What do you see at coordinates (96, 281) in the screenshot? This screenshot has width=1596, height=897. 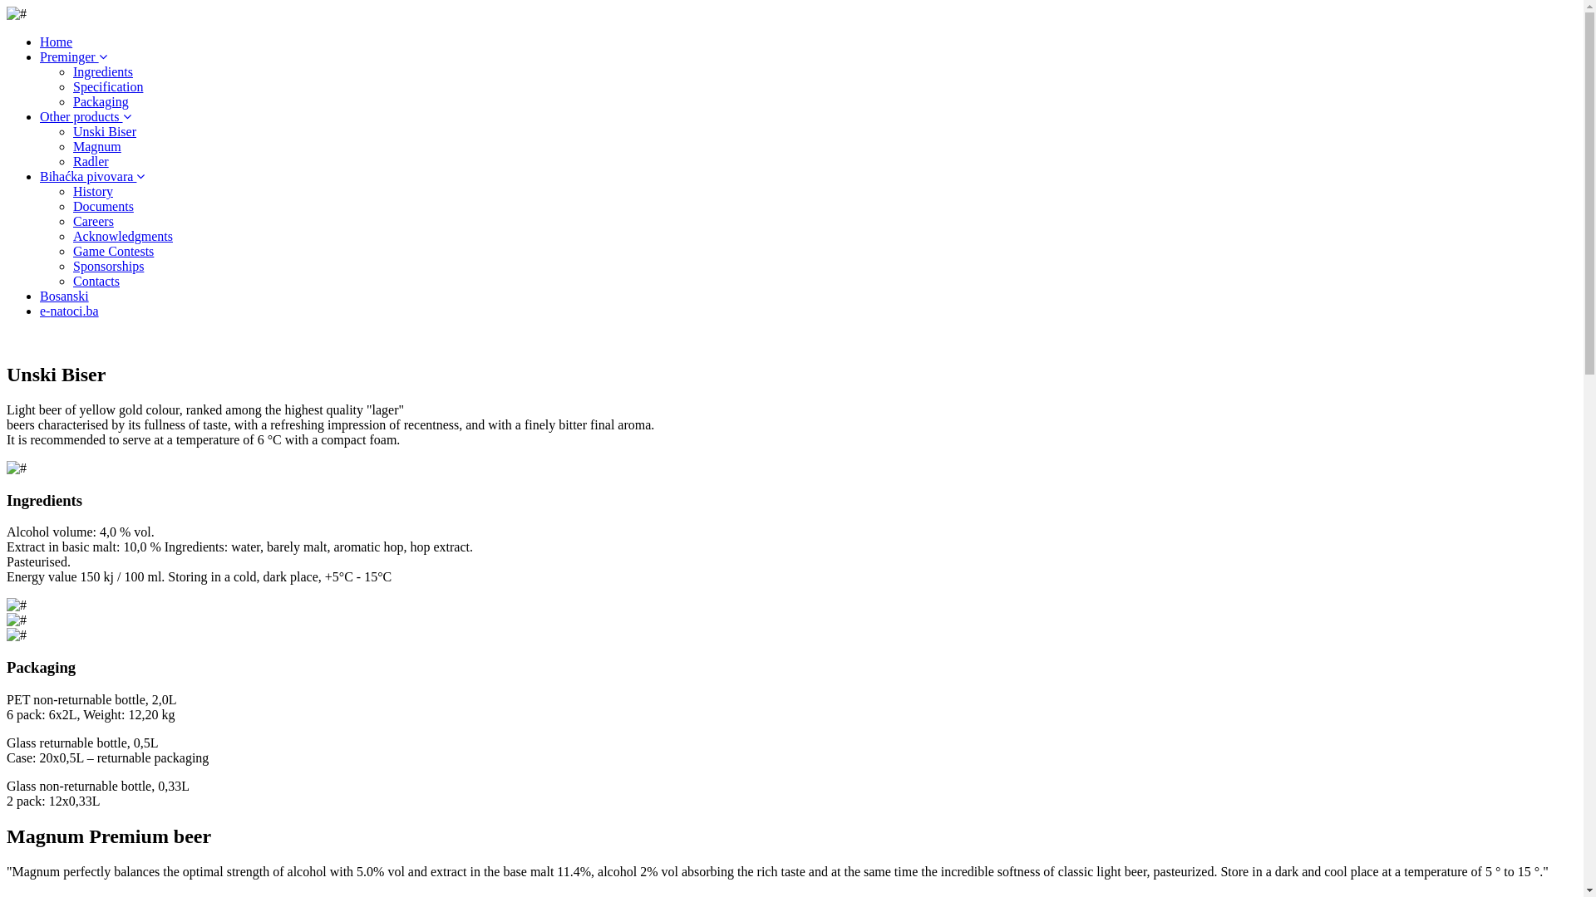 I see `Contacts` at bounding box center [96, 281].